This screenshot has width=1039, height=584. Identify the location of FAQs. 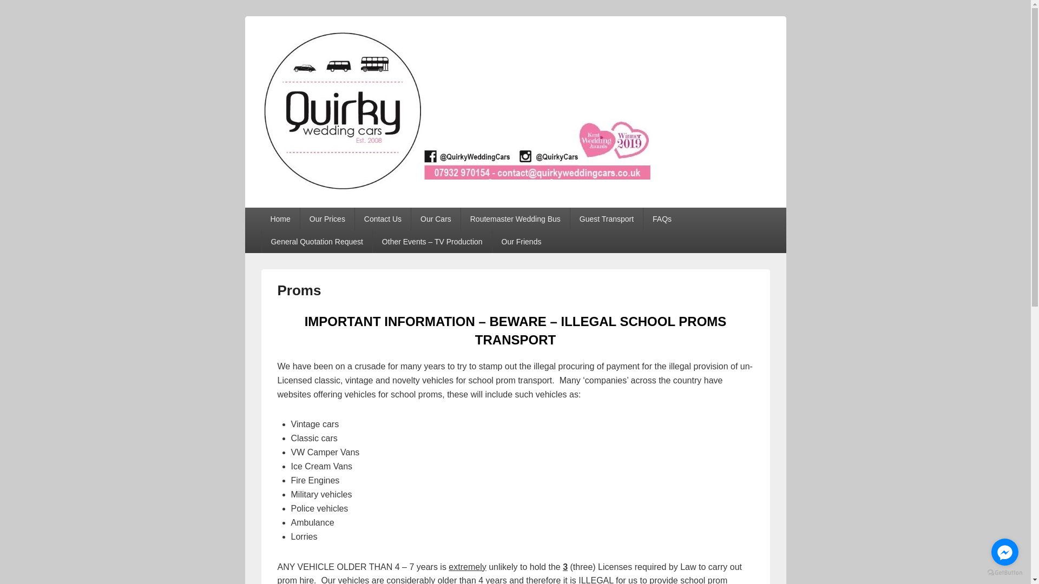
(661, 218).